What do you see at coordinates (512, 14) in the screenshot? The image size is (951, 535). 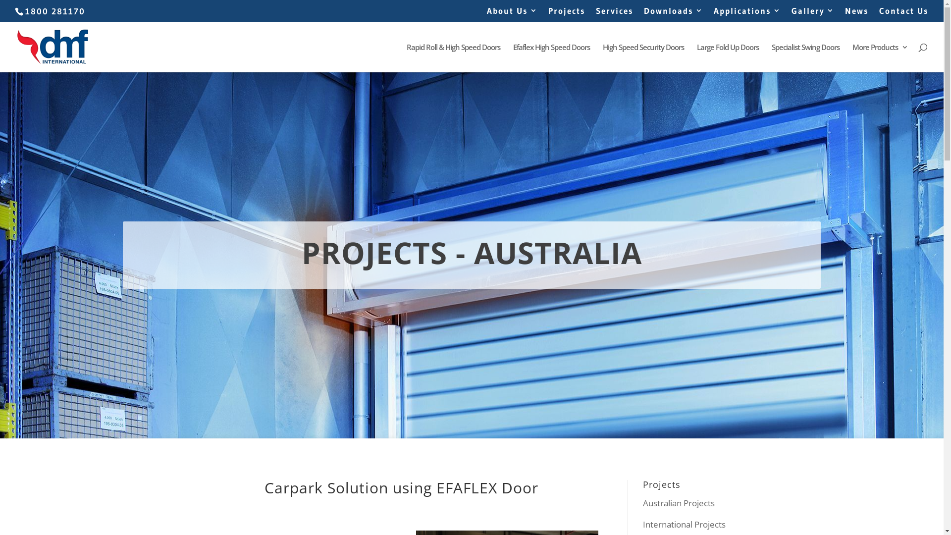 I see `About Us` at bounding box center [512, 14].